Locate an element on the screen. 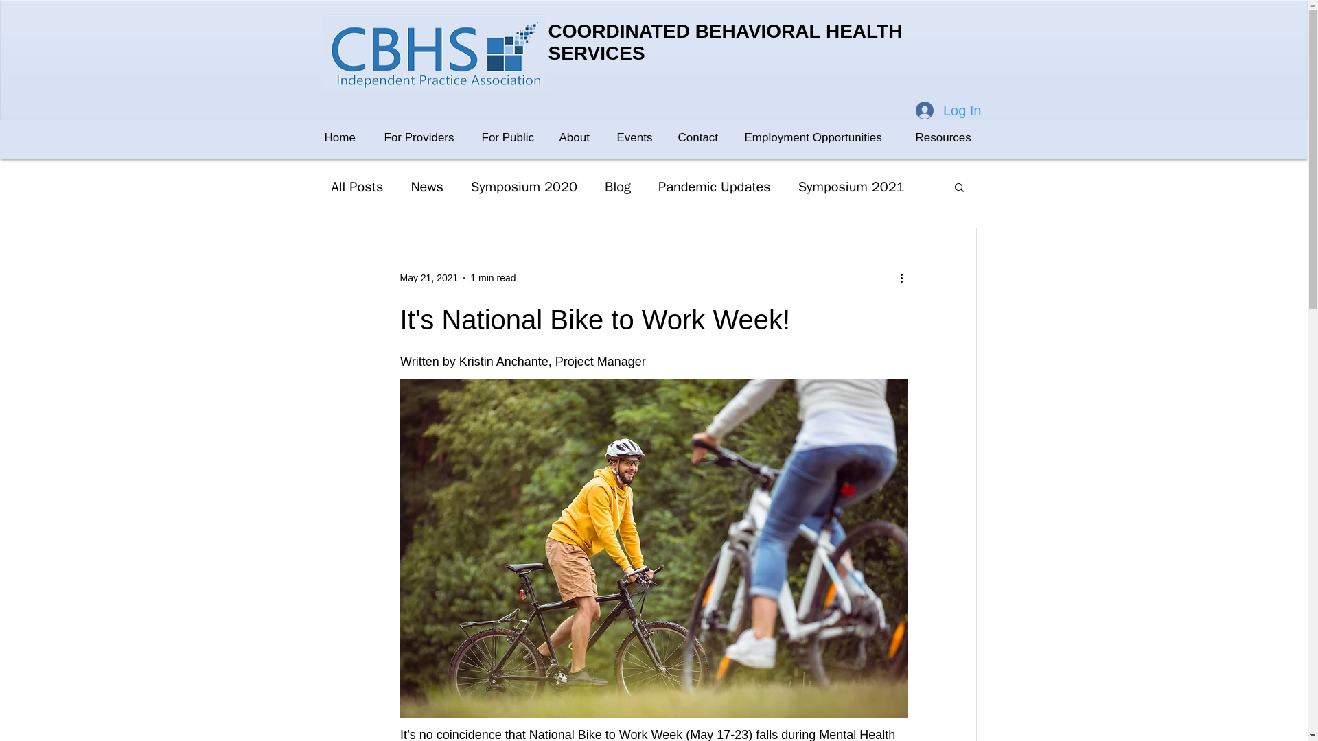  Resources is located at coordinates (950, 138).